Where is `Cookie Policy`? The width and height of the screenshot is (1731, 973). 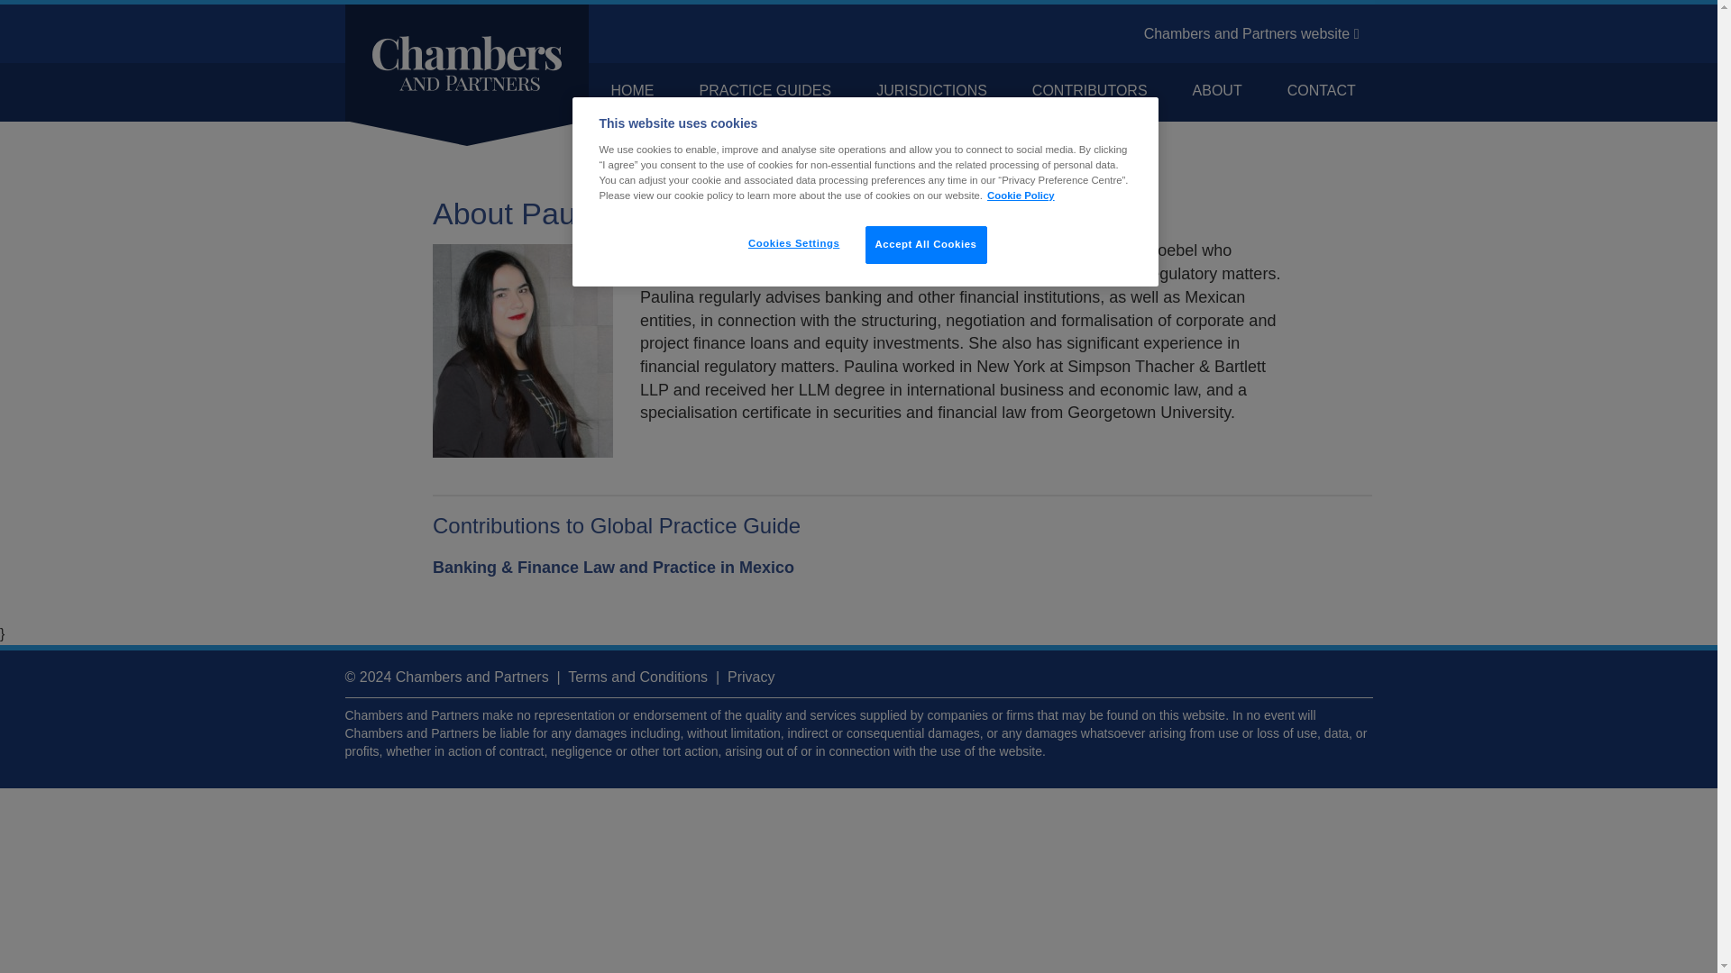
Cookie Policy is located at coordinates (1021, 195).